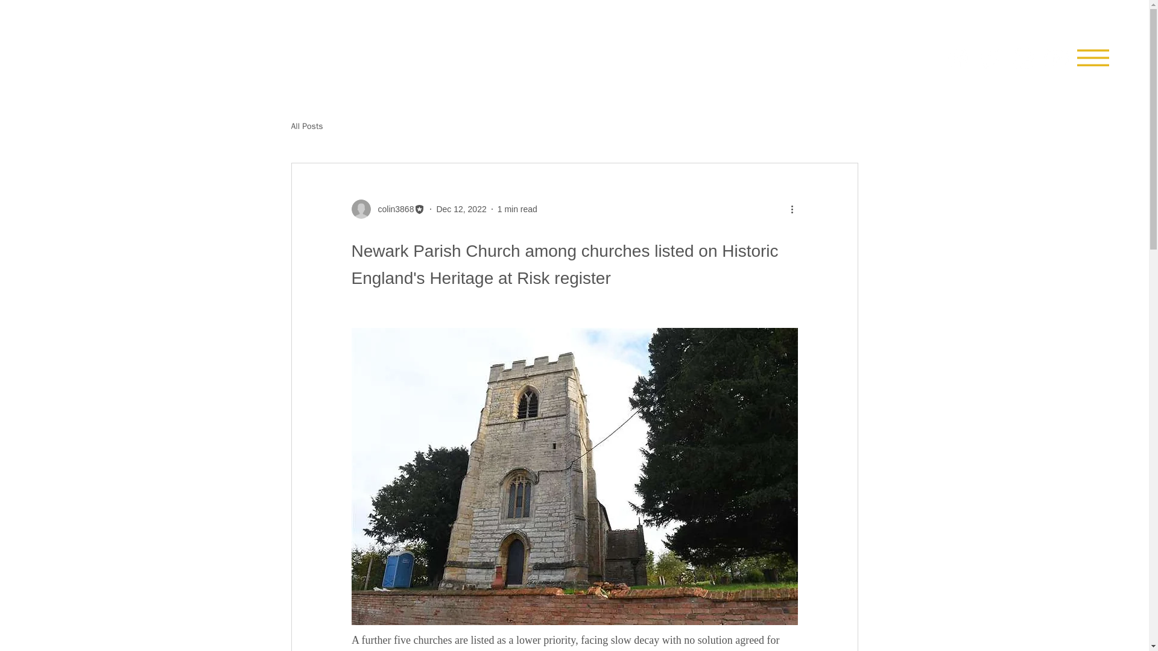 The height and width of the screenshot is (651, 1158). I want to click on colin3868, so click(387, 209).